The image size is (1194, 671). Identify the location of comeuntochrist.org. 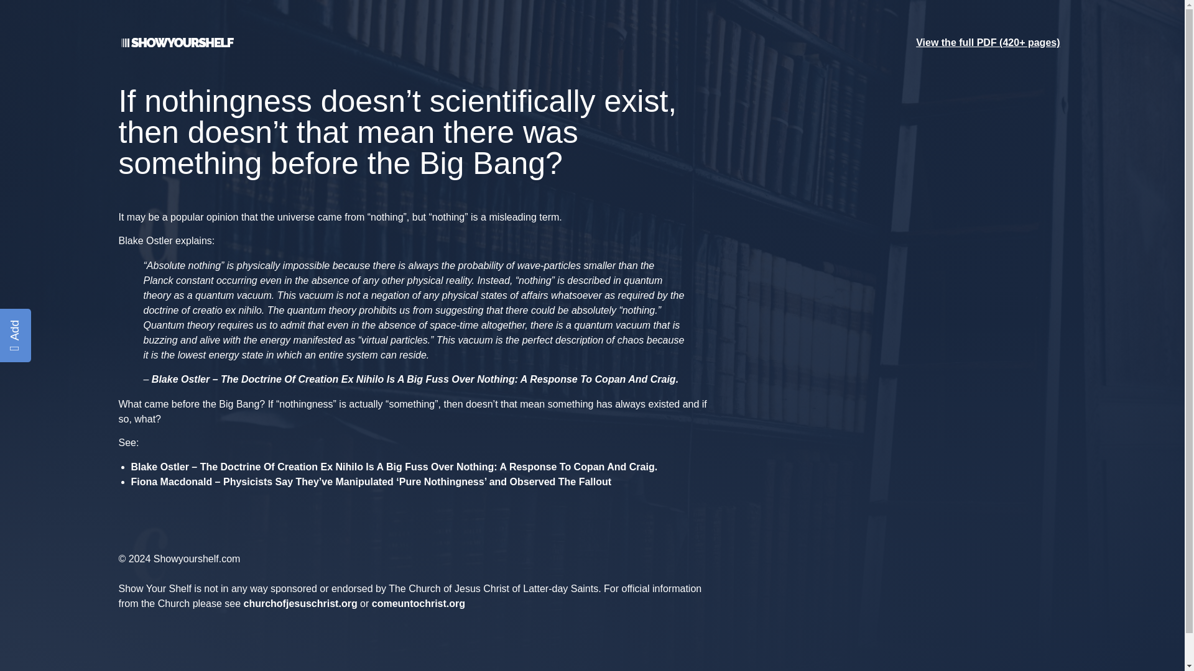
(418, 603).